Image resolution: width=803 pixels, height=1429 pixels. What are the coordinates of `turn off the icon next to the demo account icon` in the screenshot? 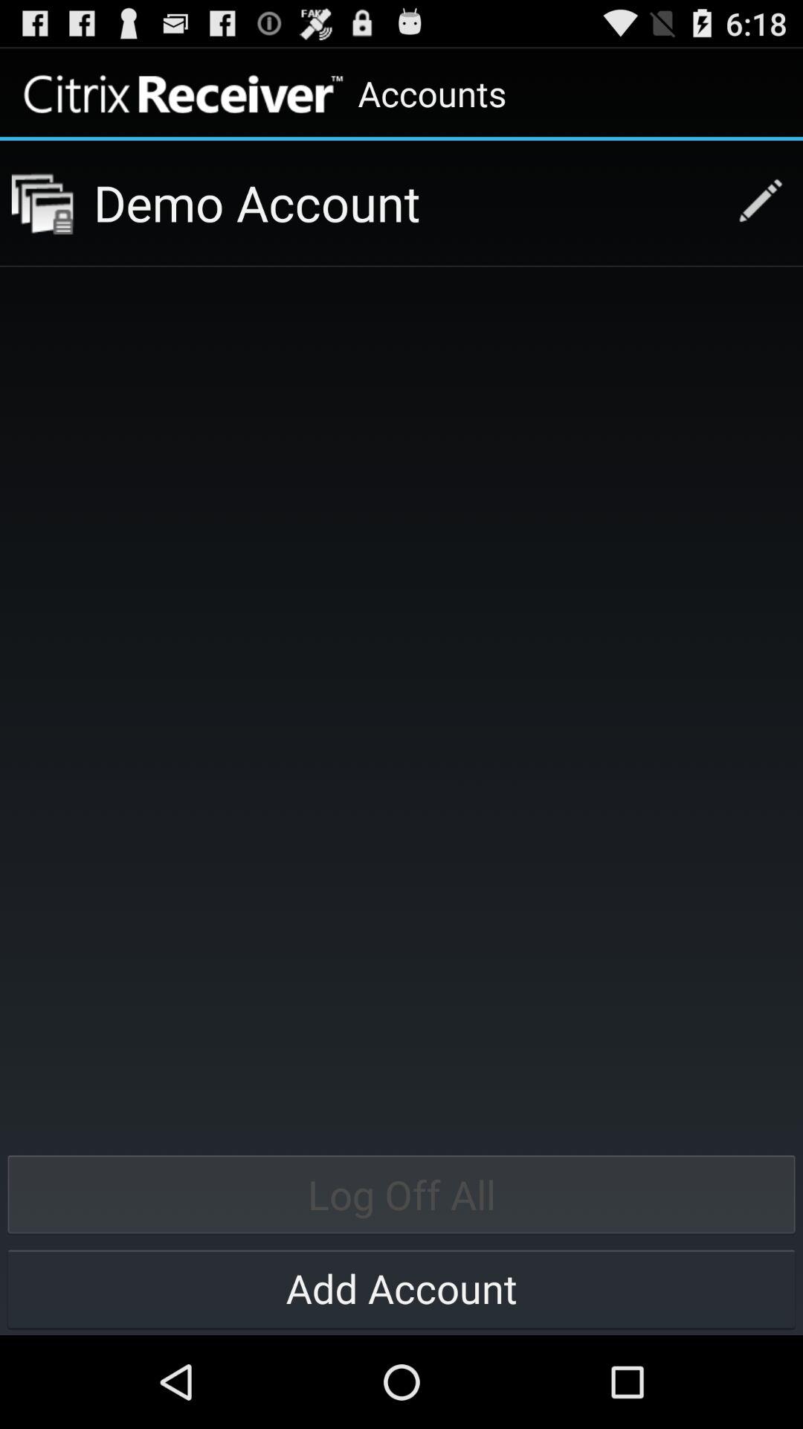 It's located at (752, 202).